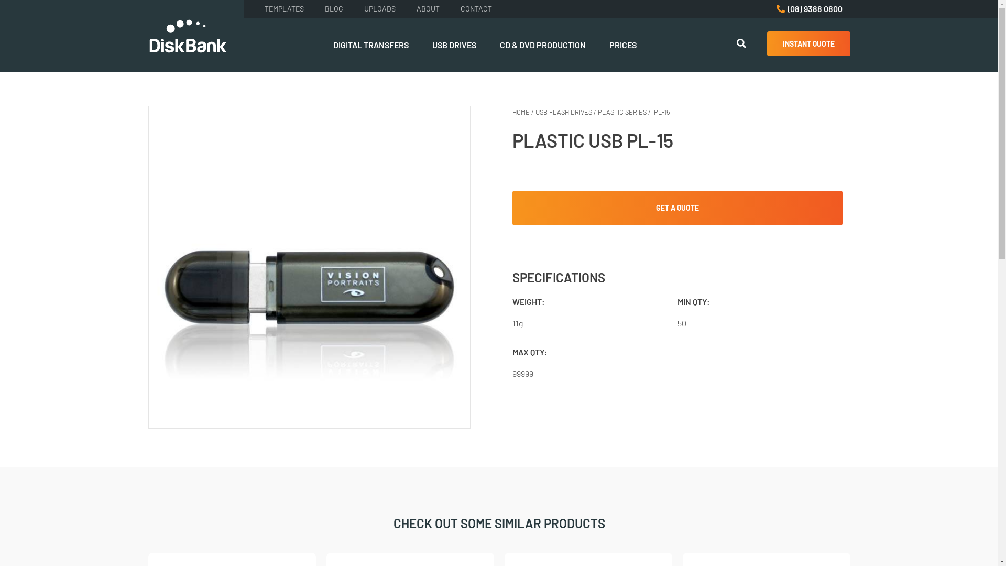 Image resolution: width=1006 pixels, height=566 pixels. Describe the element at coordinates (677, 208) in the screenshot. I see `GET A QUOTE` at that location.